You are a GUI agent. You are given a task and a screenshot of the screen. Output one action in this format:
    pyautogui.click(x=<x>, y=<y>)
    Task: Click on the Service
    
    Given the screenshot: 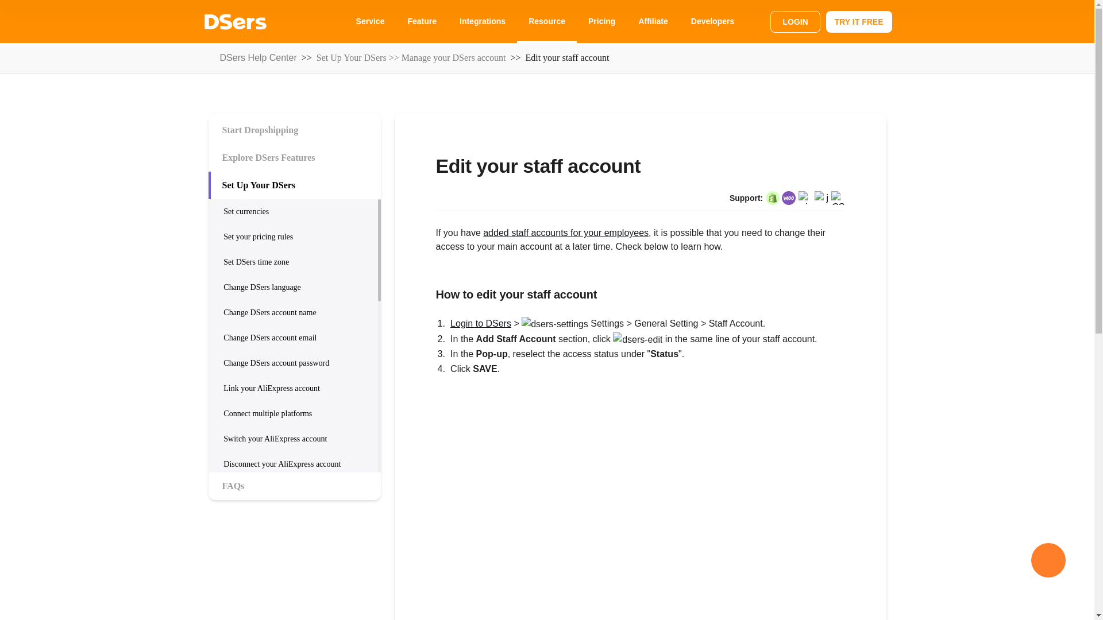 What is the action you would take?
    pyautogui.click(x=370, y=21)
    